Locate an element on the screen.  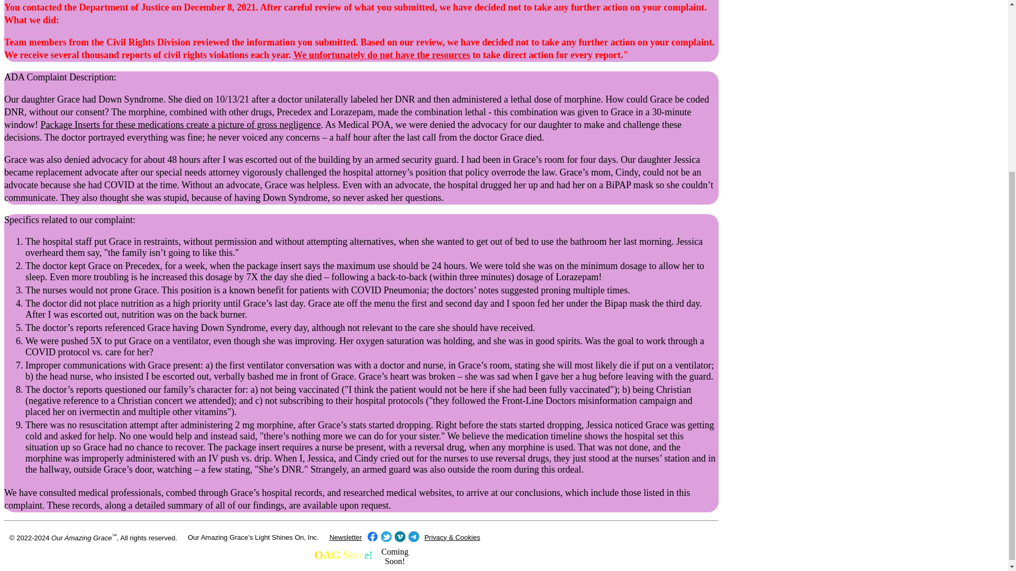
Facebook is located at coordinates (373, 536).